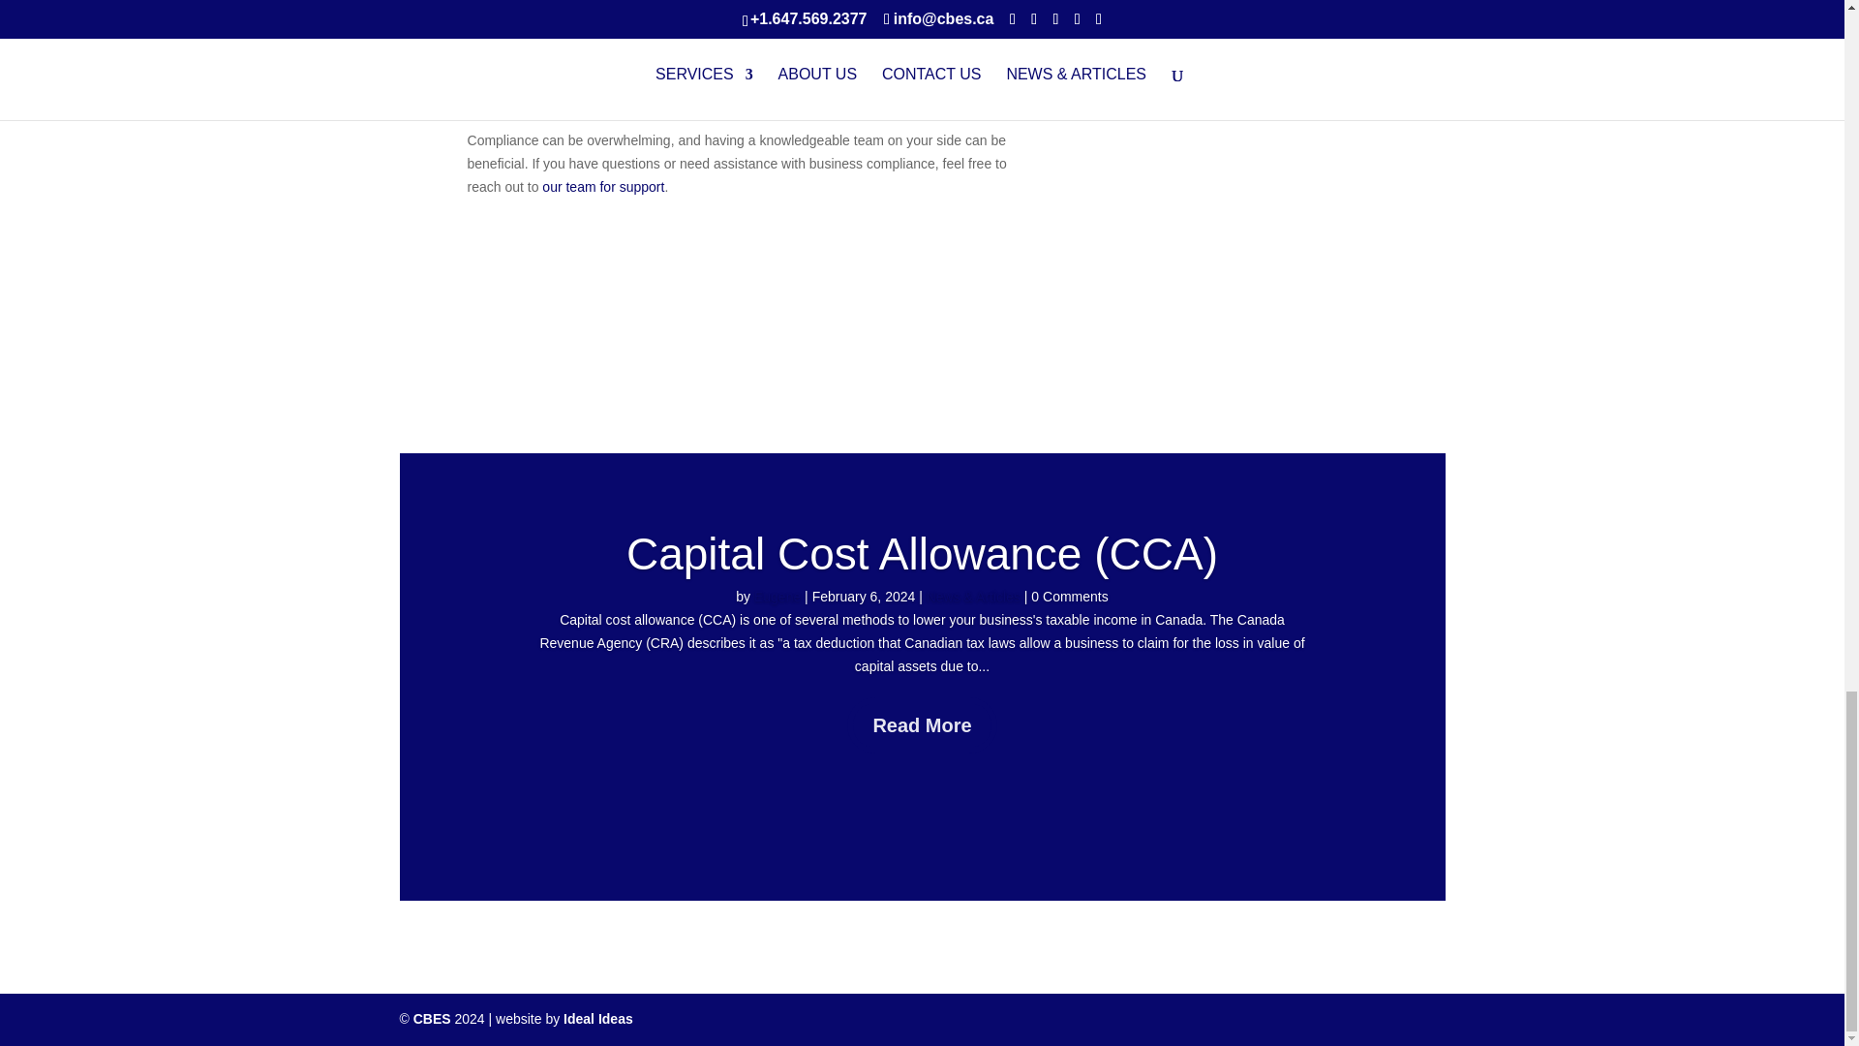 This screenshot has height=1046, width=1859. I want to click on Ideal Ideas, so click(598, 1019).